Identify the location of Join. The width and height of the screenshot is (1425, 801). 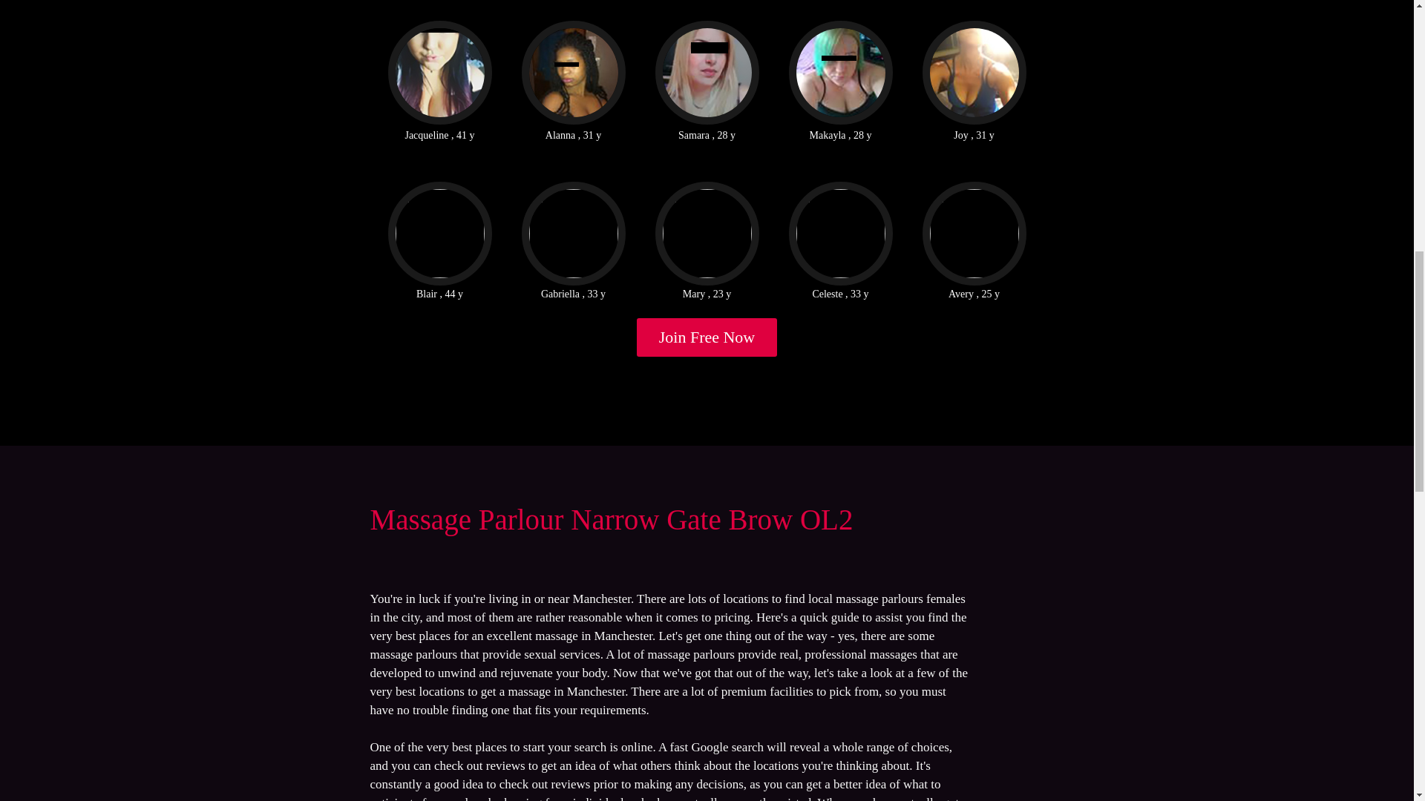
(707, 337).